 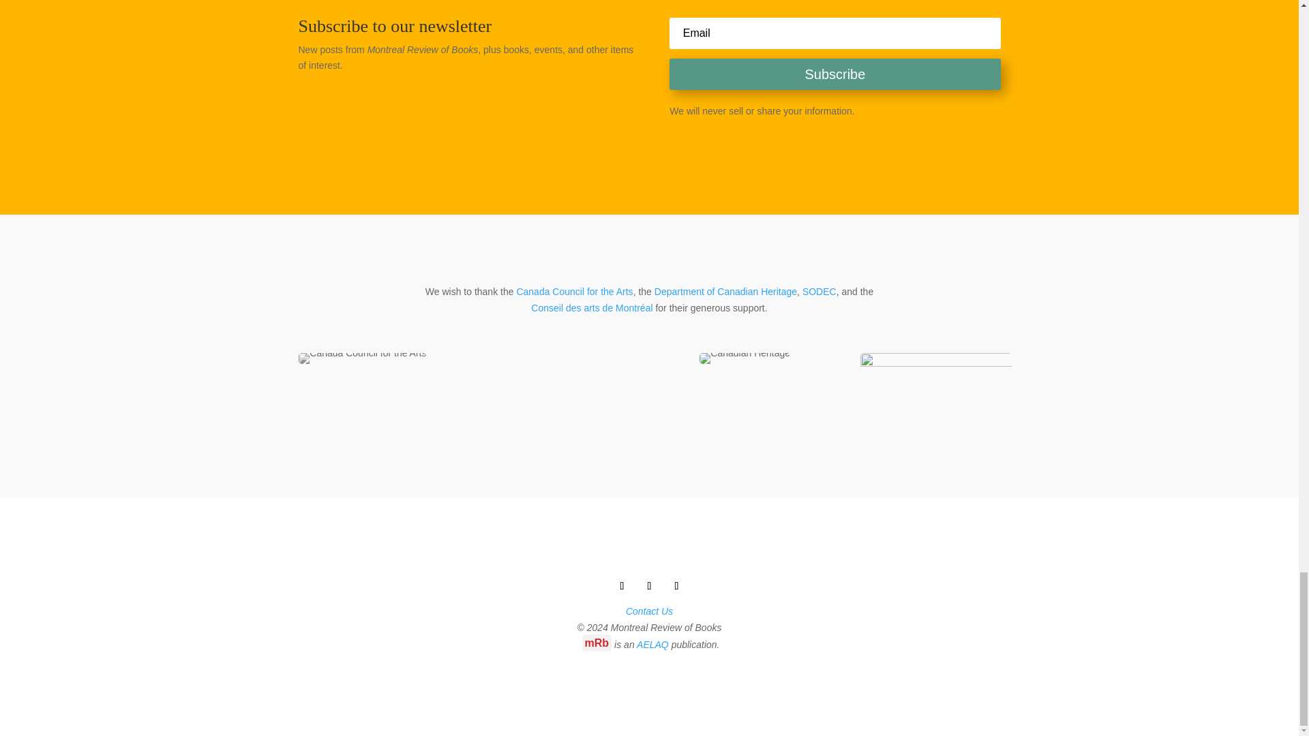 I want to click on Canada Council for the Arts, so click(x=574, y=292).